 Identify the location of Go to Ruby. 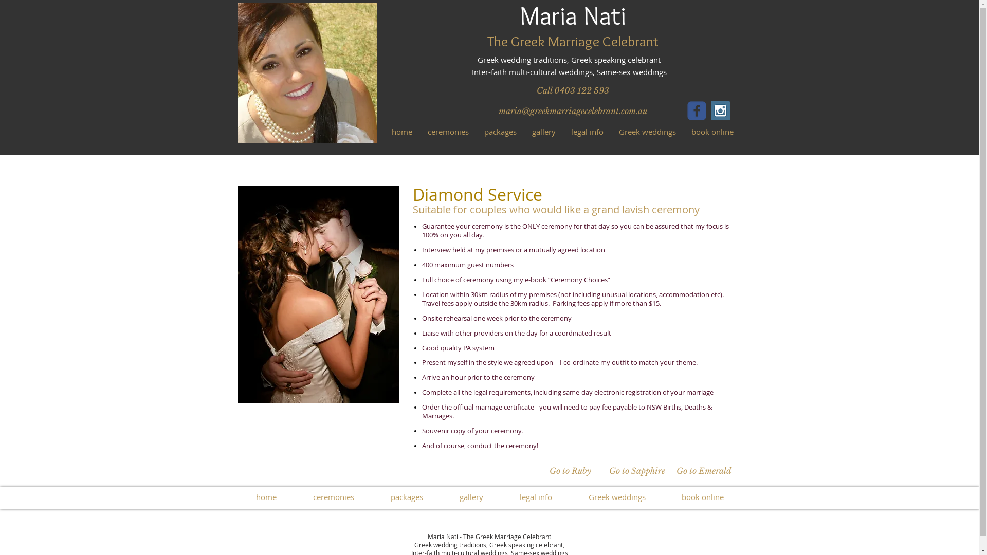
(570, 471).